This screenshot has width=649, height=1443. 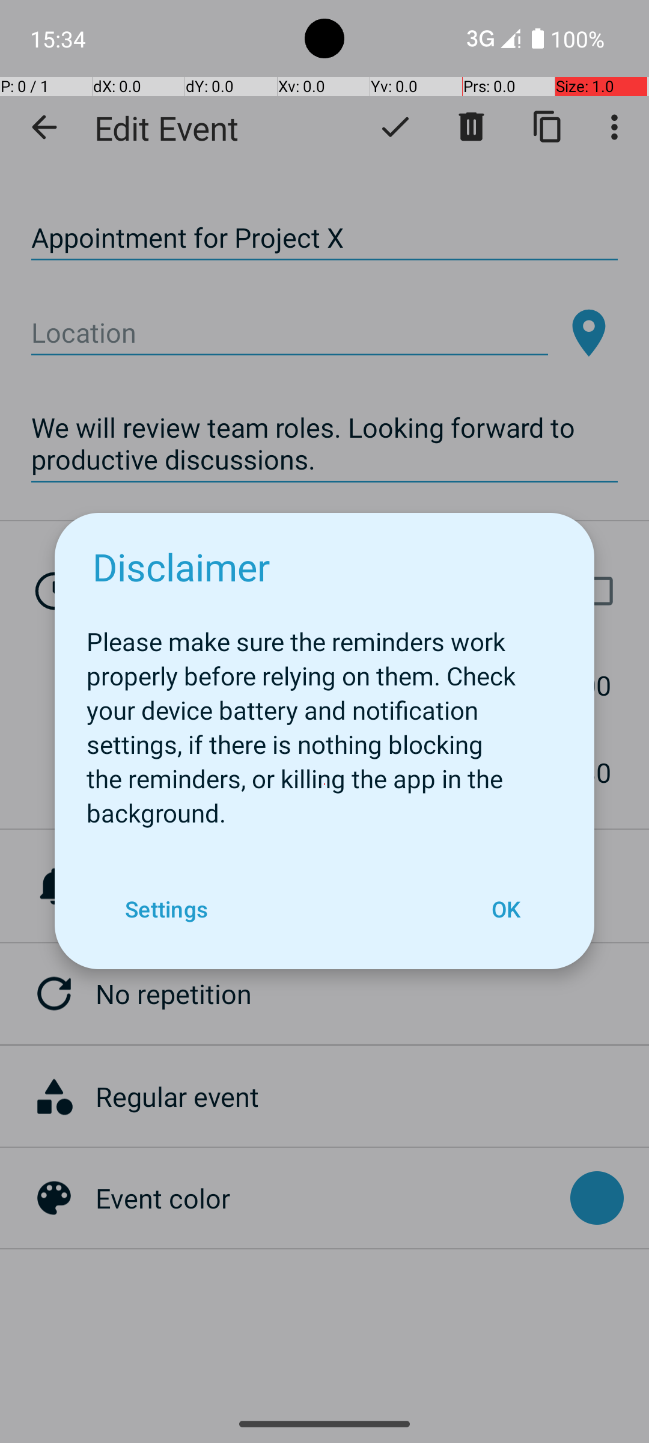 I want to click on Please make sure the reminders work properly before relying on them. Check your device battery and notification settings, if there is nothing blocking the reminders, or killing the app in the background., so click(x=324, y=720).